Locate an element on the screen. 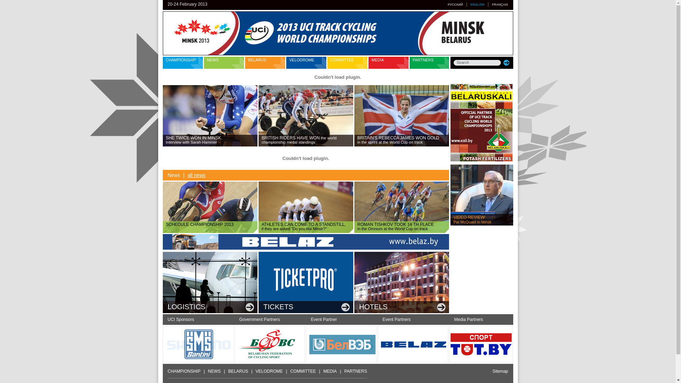 This screenshot has width=681, height=383. HOTELS is located at coordinates (402, 282).